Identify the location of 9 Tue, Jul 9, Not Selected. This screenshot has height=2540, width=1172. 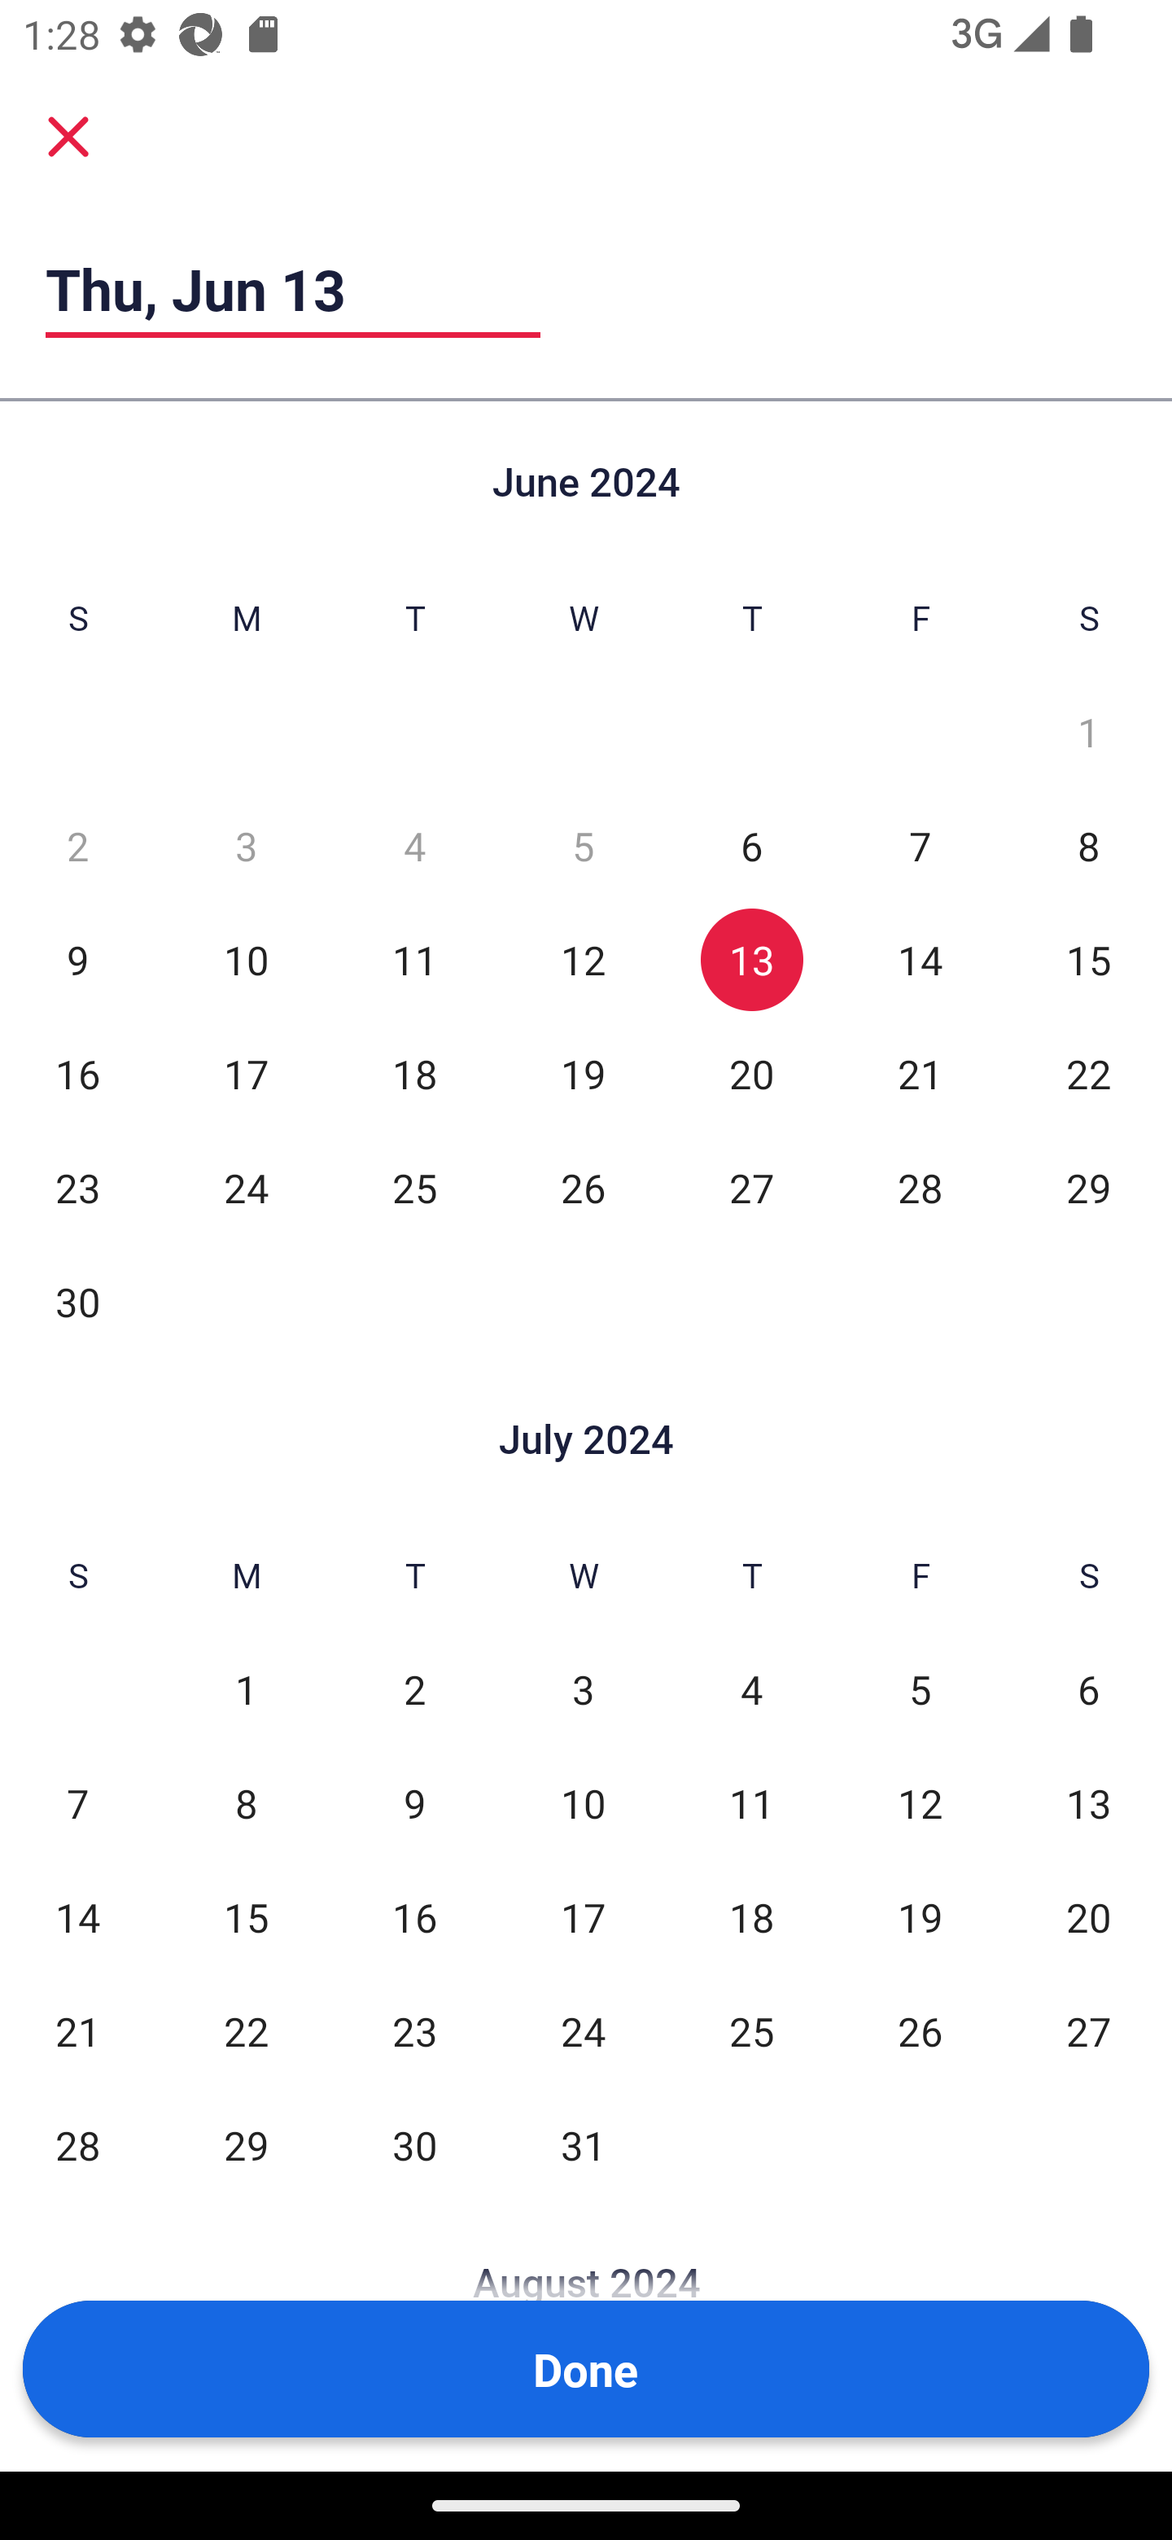
(415, 1802).